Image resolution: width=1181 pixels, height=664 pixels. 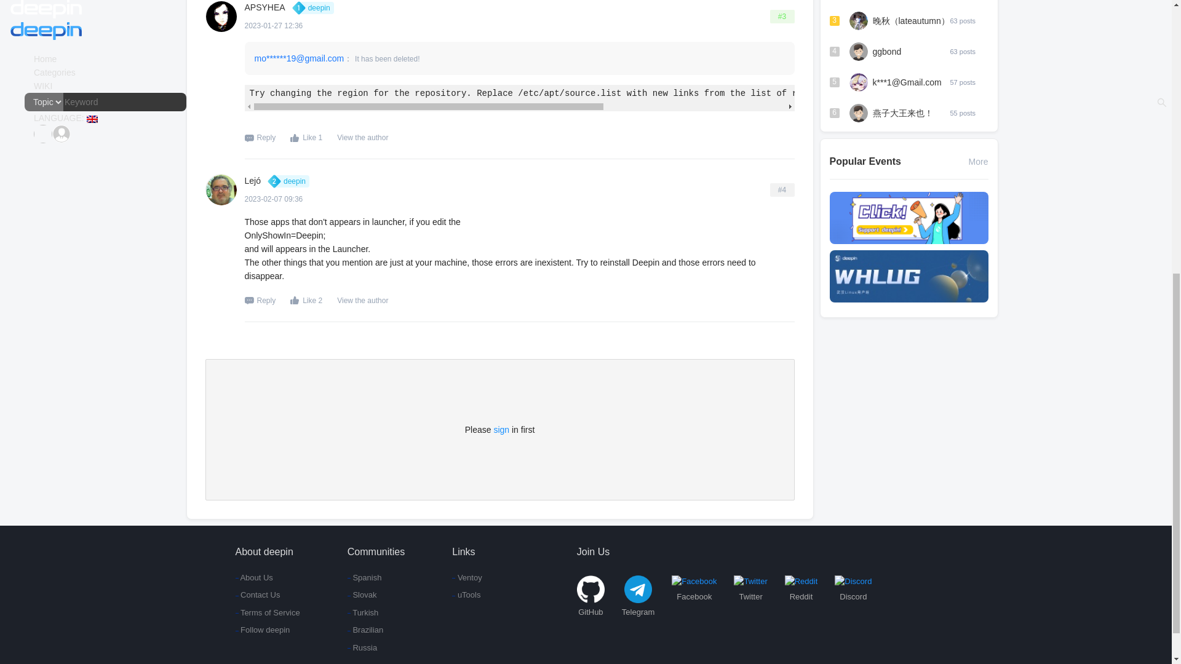 I want to click on uTools, so click(x=467, y=595).